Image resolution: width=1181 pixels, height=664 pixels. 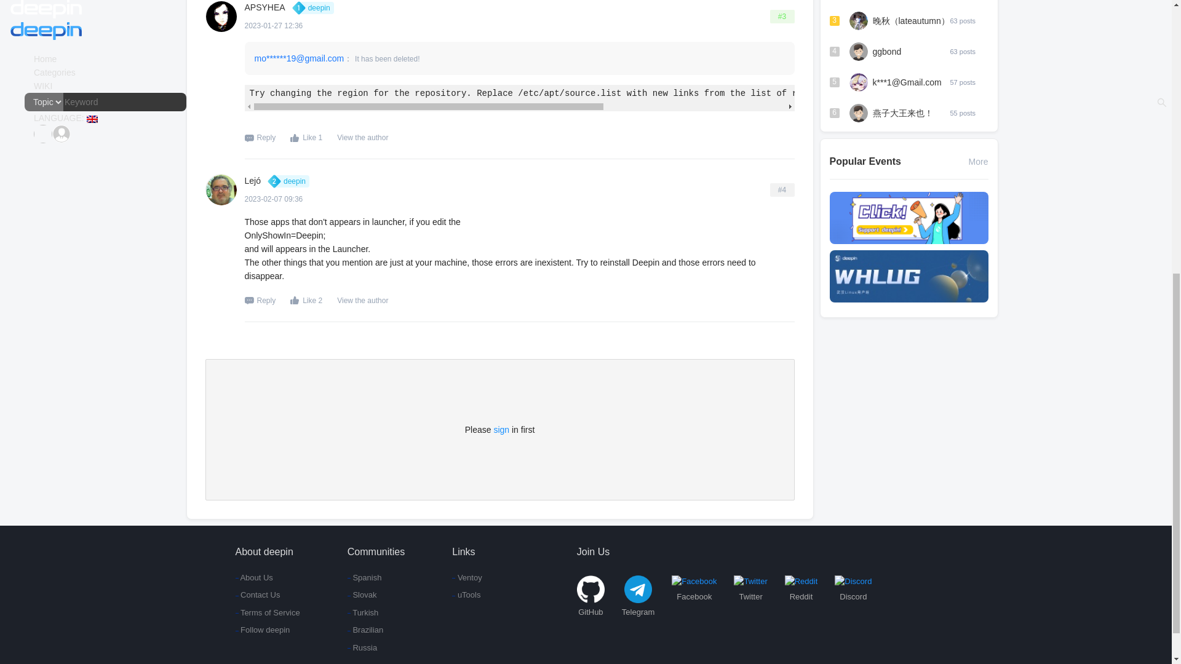 I want to click on uTools, so click(x=467, y=595).